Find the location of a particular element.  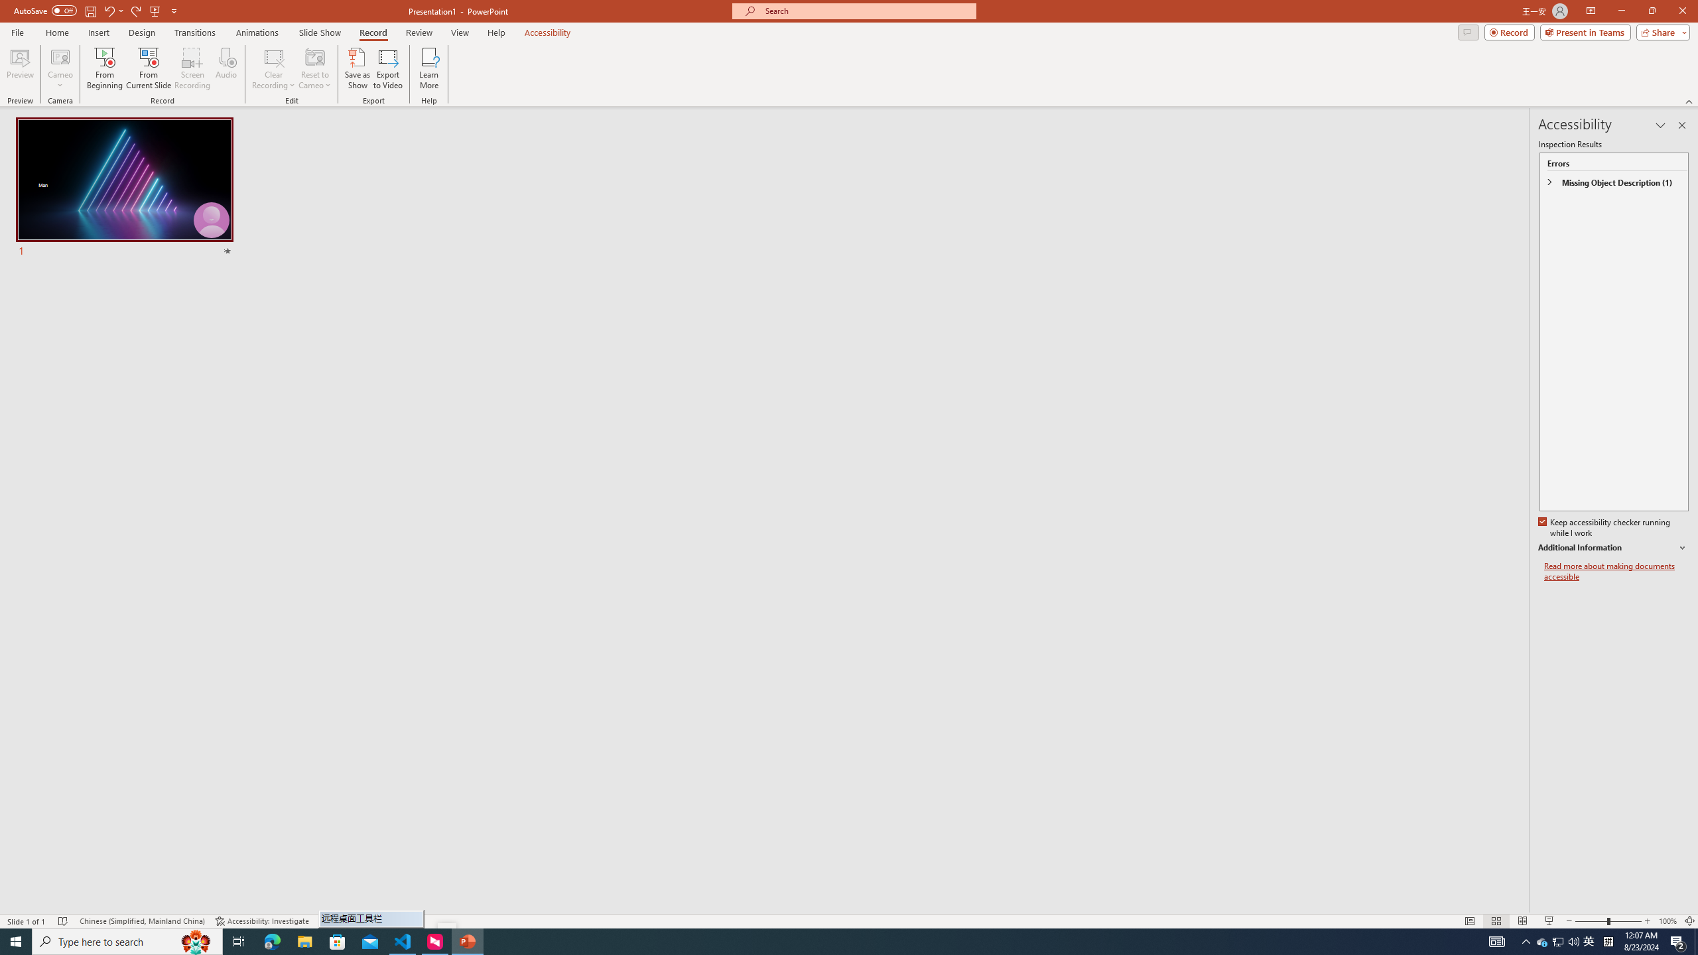

Class: MsoCommandBar is located at coordinates (849, 921).